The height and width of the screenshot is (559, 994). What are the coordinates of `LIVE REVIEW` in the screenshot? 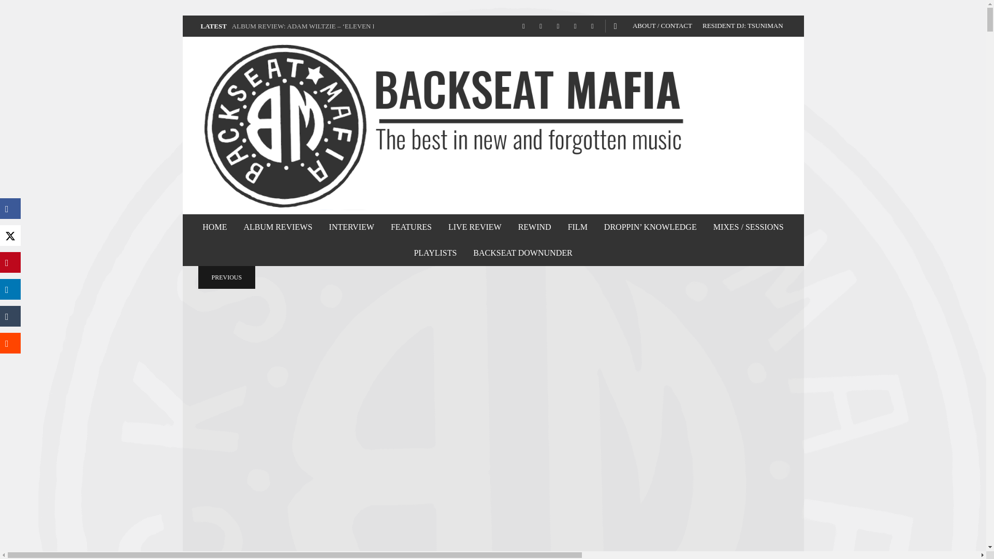 It's located at (475, 227).